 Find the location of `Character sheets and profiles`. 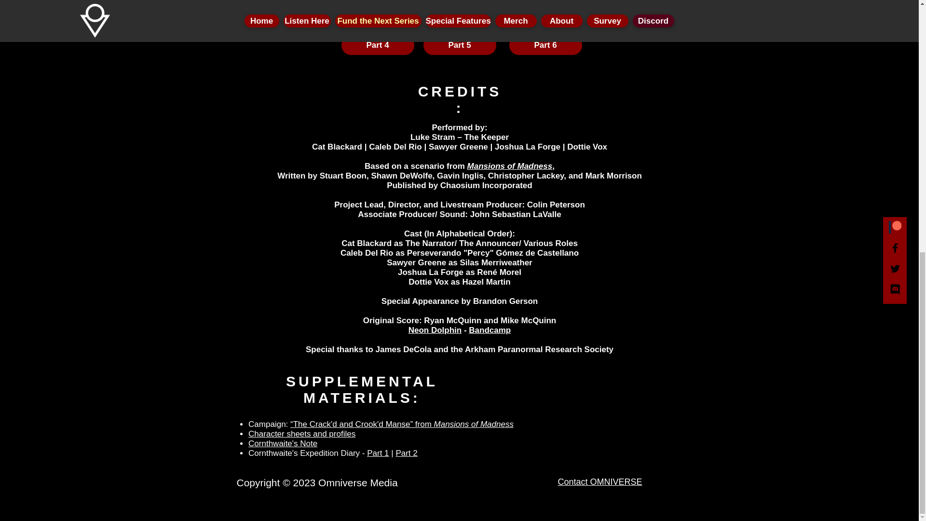

Character sheets and profiles is located at coordinates (302, 434).